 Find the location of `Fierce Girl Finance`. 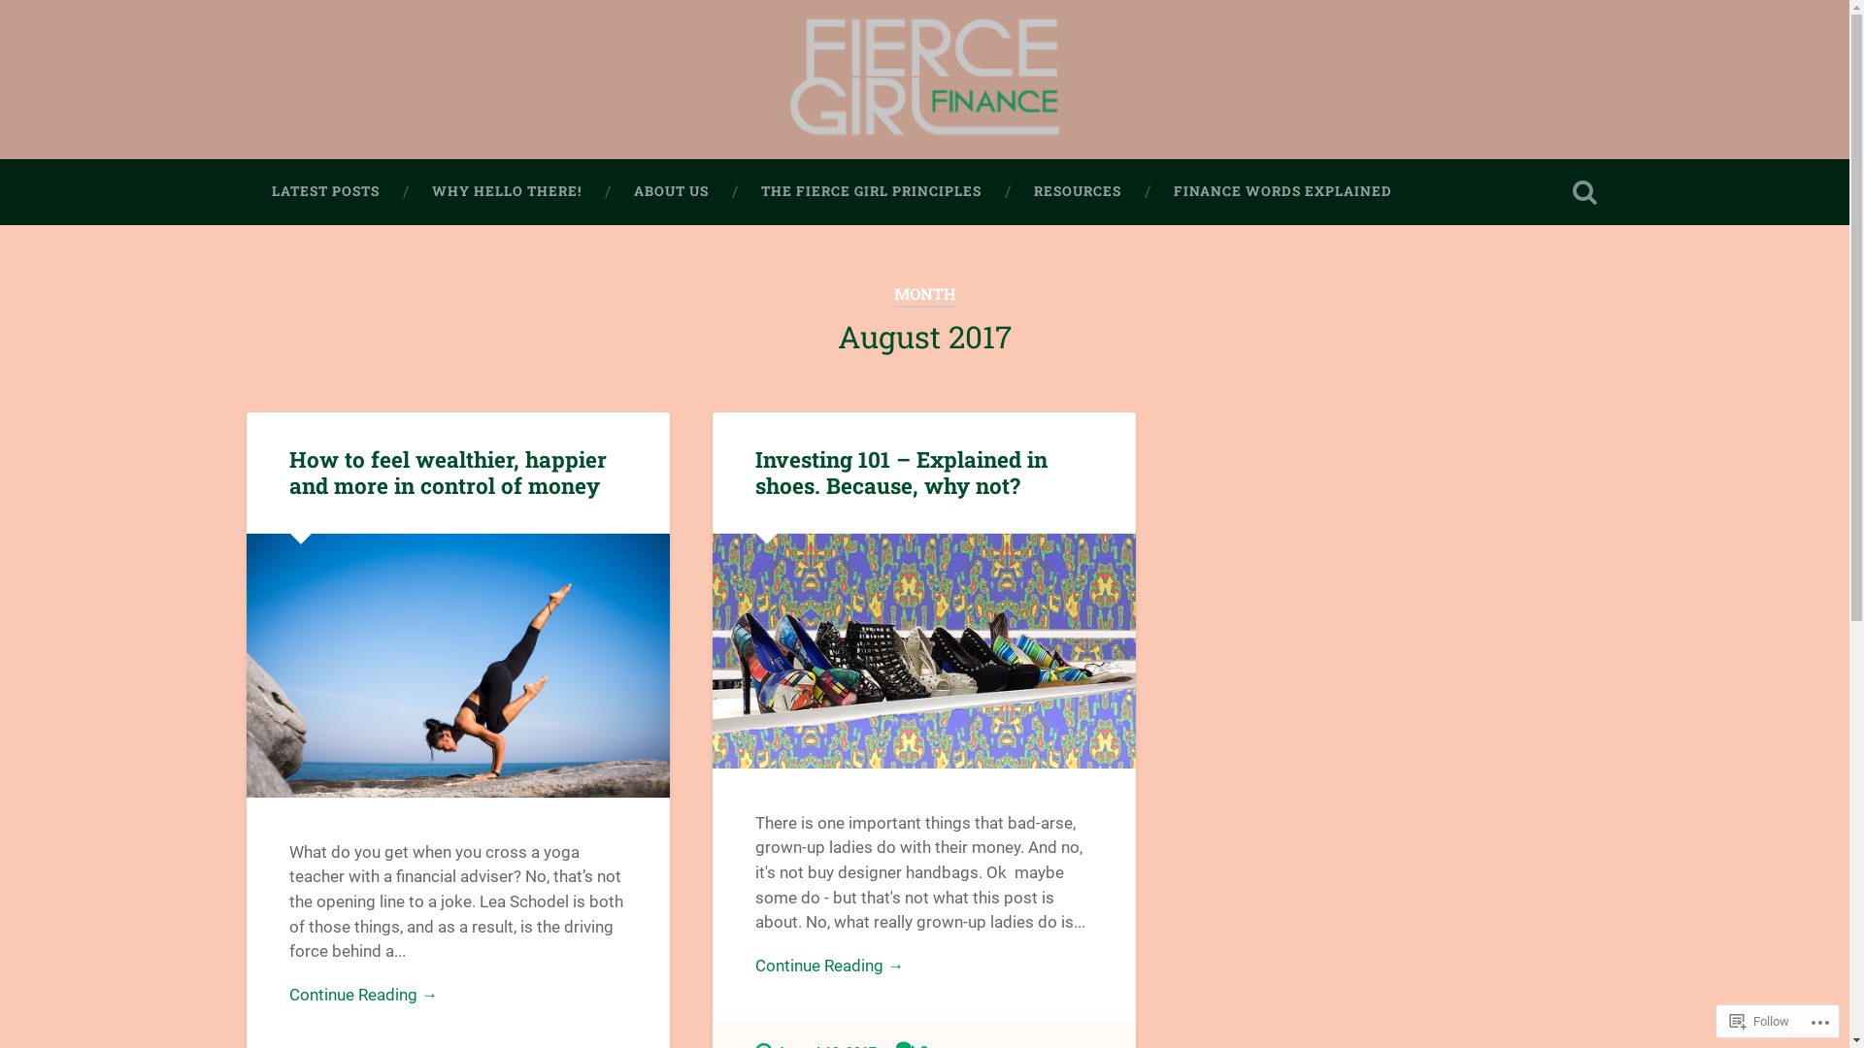

Fierce Girl Finance is located at coordinates (408, 110).